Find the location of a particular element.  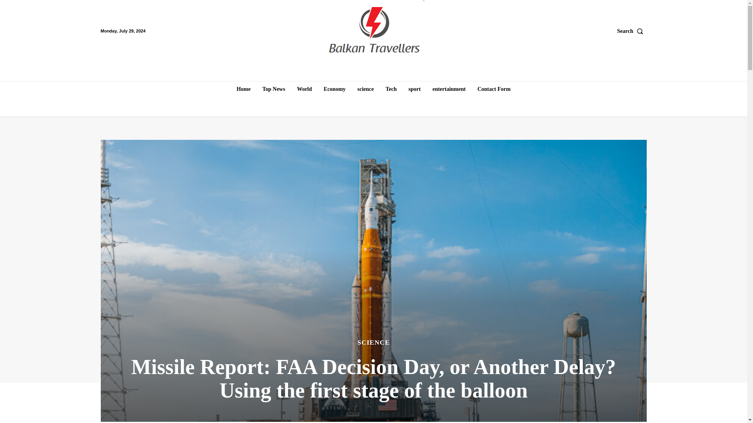

Search is located at coordinates (632, 31).